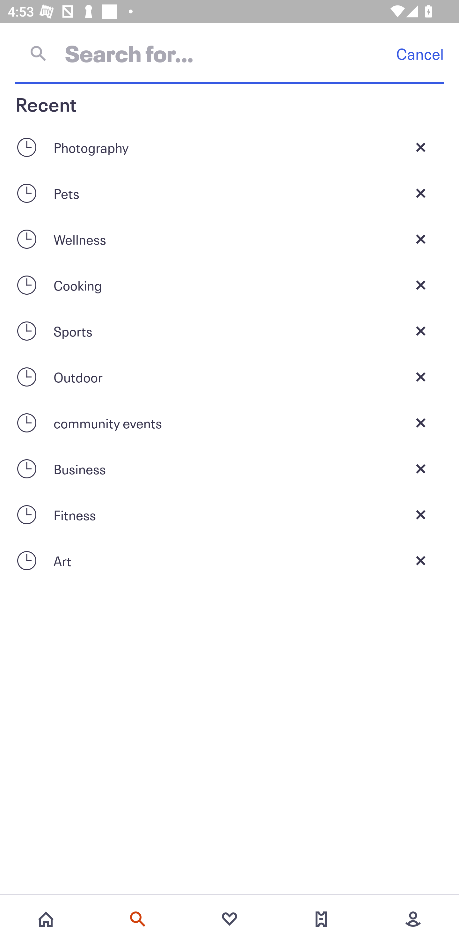  What do you see at coordinates (421, 469) in the screenshot?
I see `Close current screen` at bounding box center [421, 469].